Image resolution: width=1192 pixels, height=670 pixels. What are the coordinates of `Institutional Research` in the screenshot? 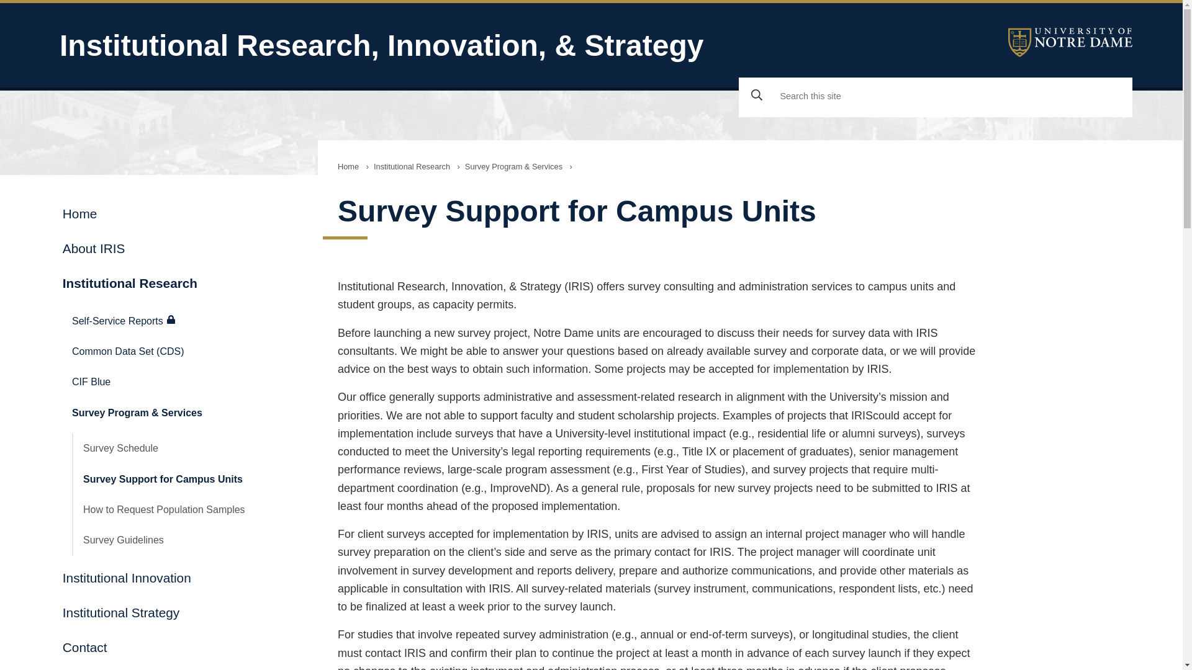 It's located at (174, 282).